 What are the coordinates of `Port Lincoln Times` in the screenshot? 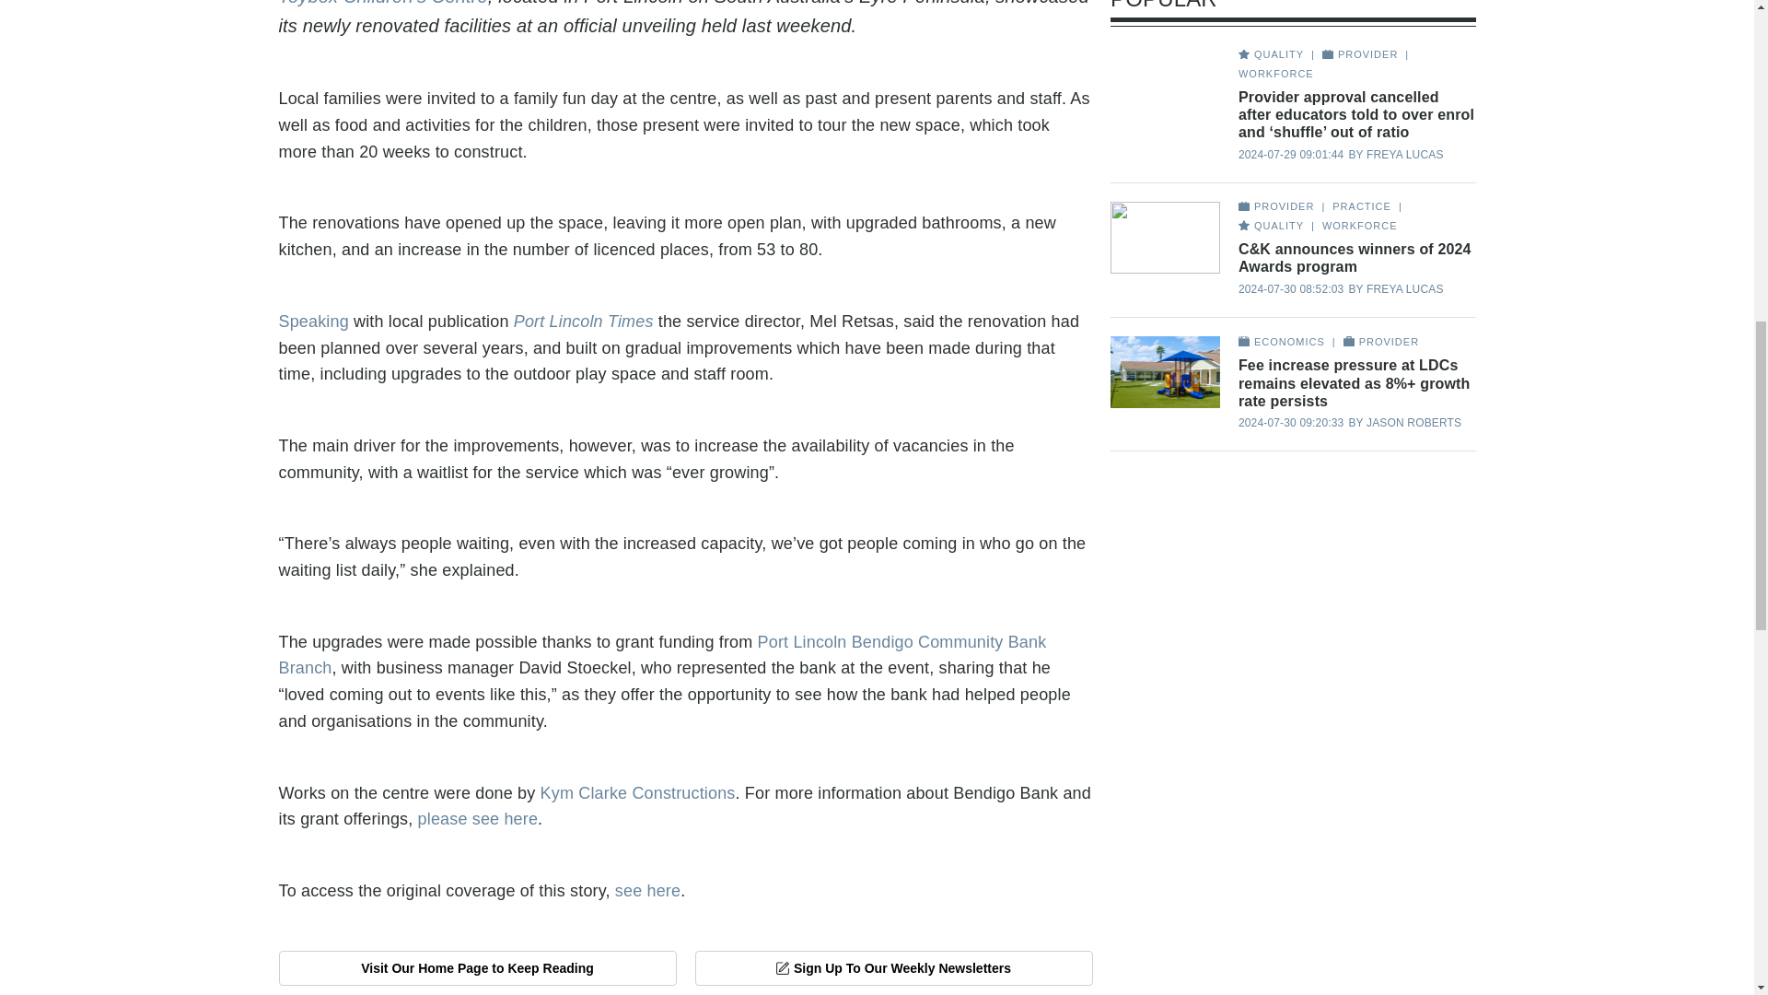 It's located at (584, 321).